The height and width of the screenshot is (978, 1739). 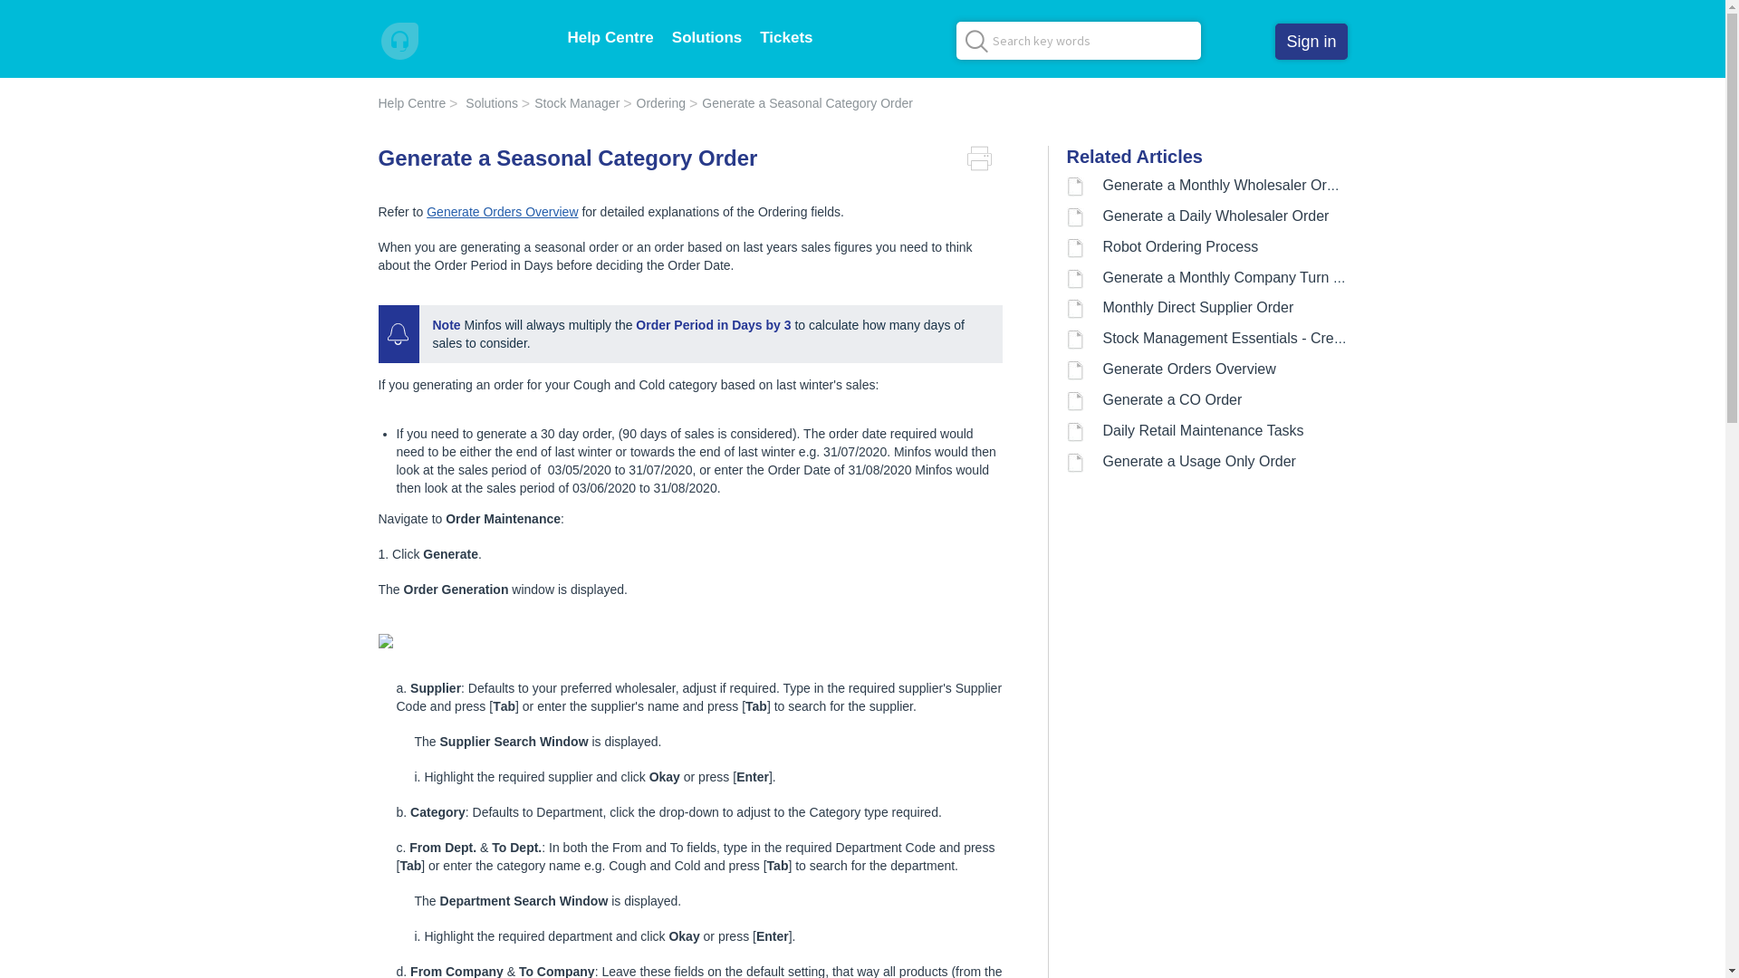 I want to click on Help Centre, so click(x=413, y=103).